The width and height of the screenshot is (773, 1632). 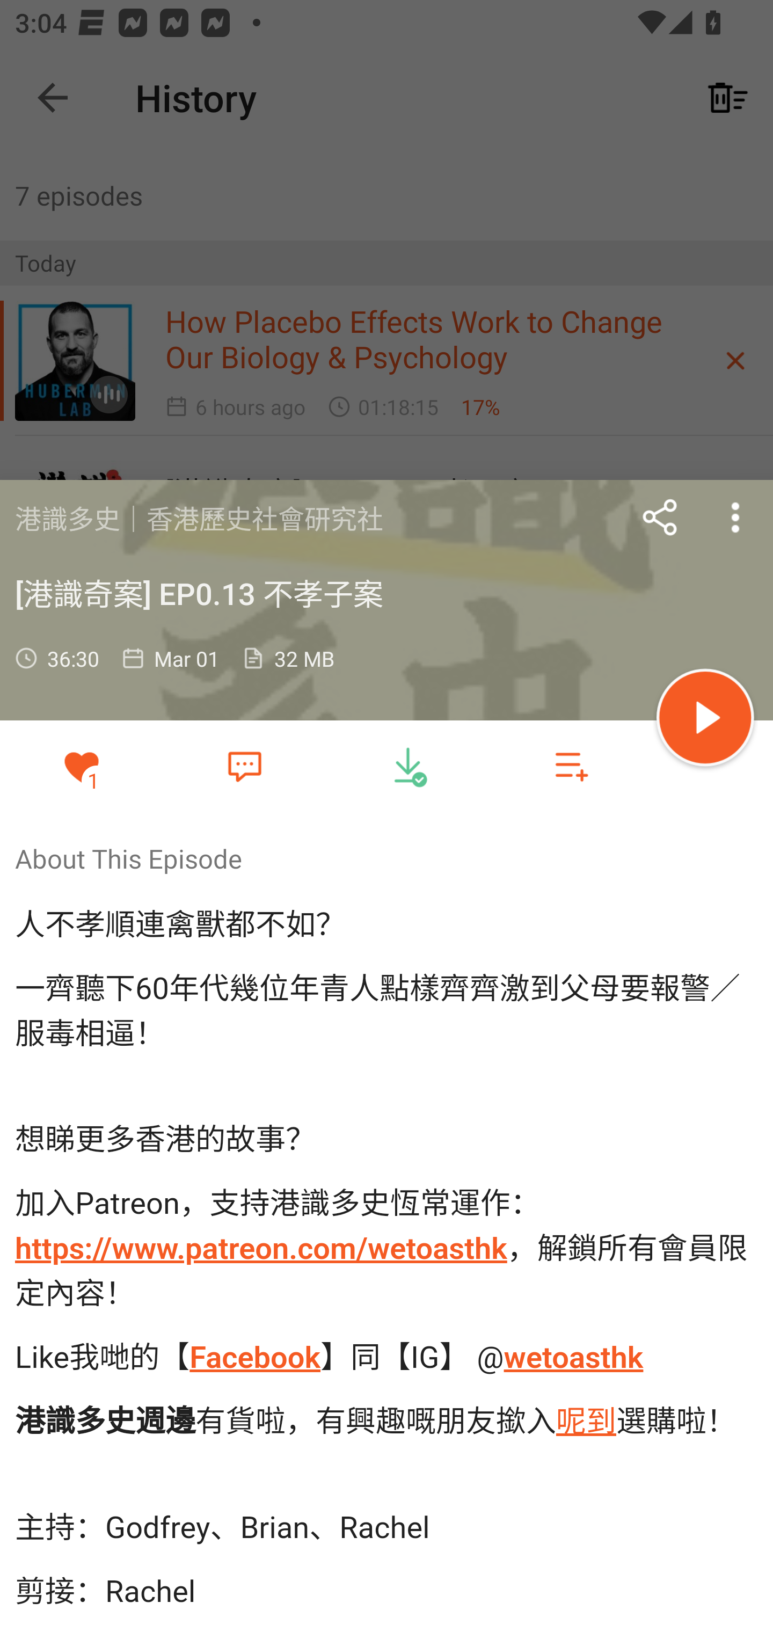 What do you see at coordinates (571, 766) in the screenshot?
I see `Add to playlist` at bounding box center [571, 766].